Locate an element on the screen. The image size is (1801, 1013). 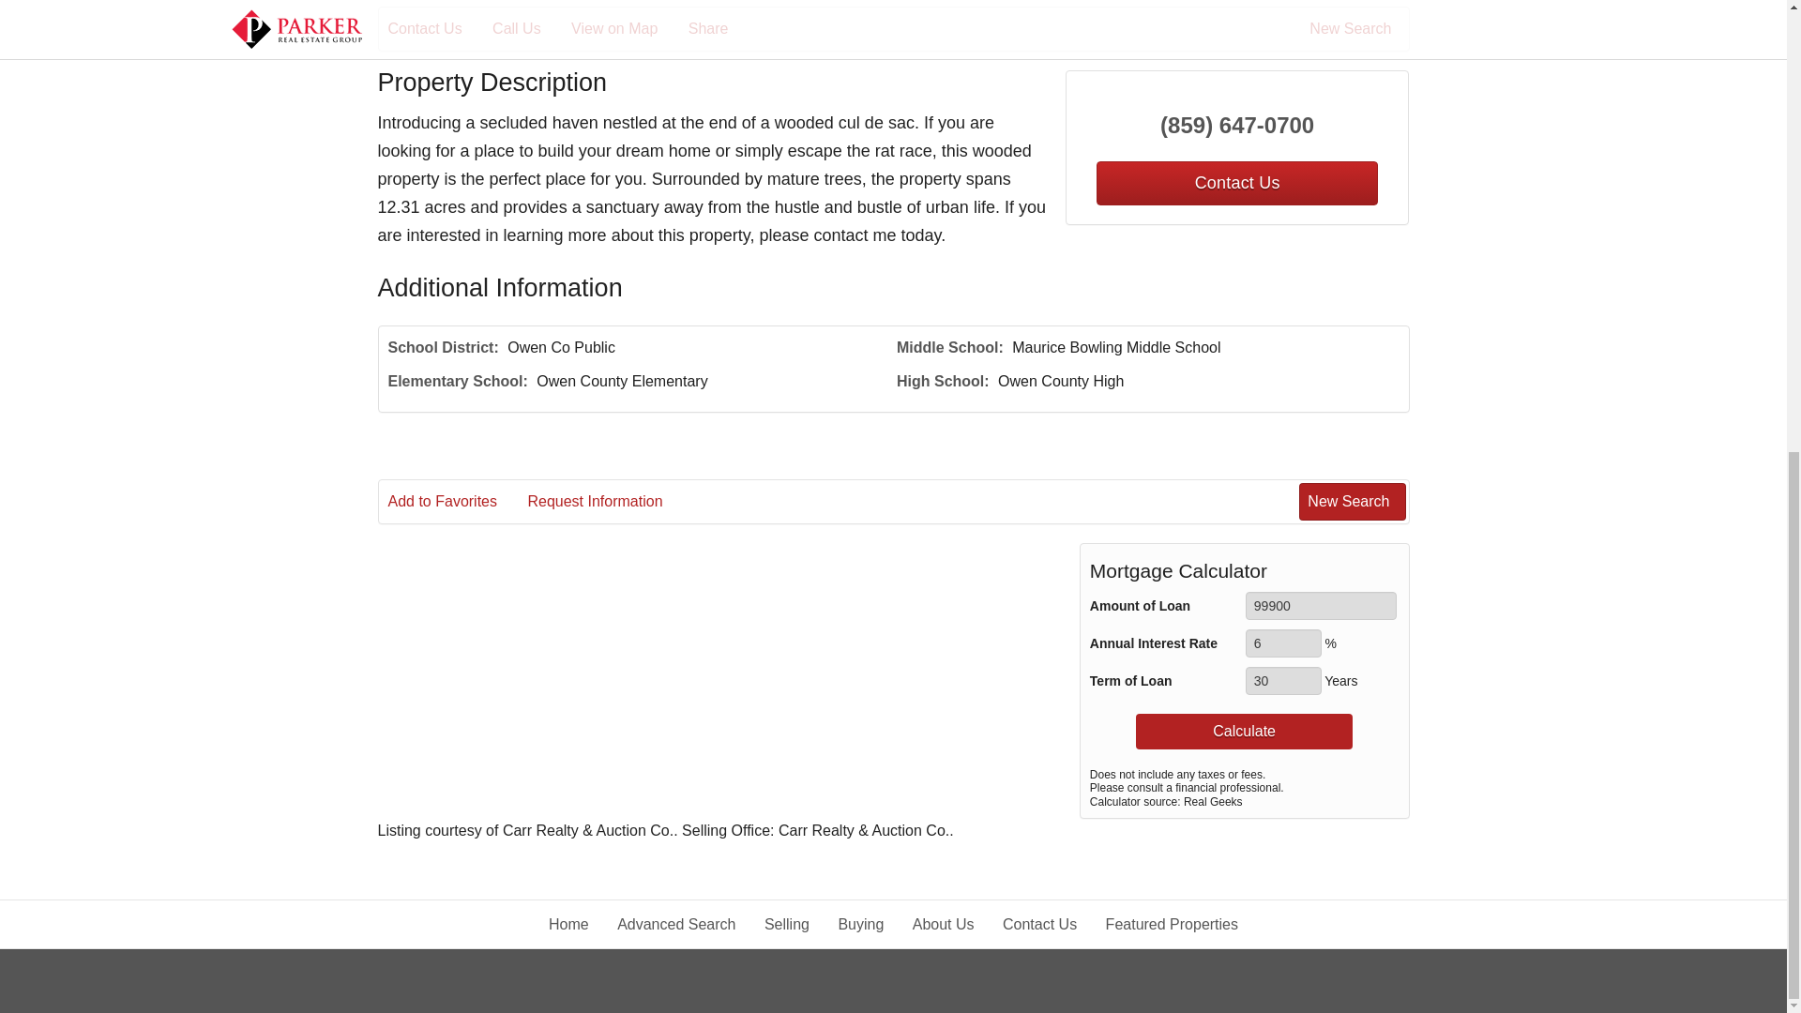
Contact Us is located at coordinates (438, 29).